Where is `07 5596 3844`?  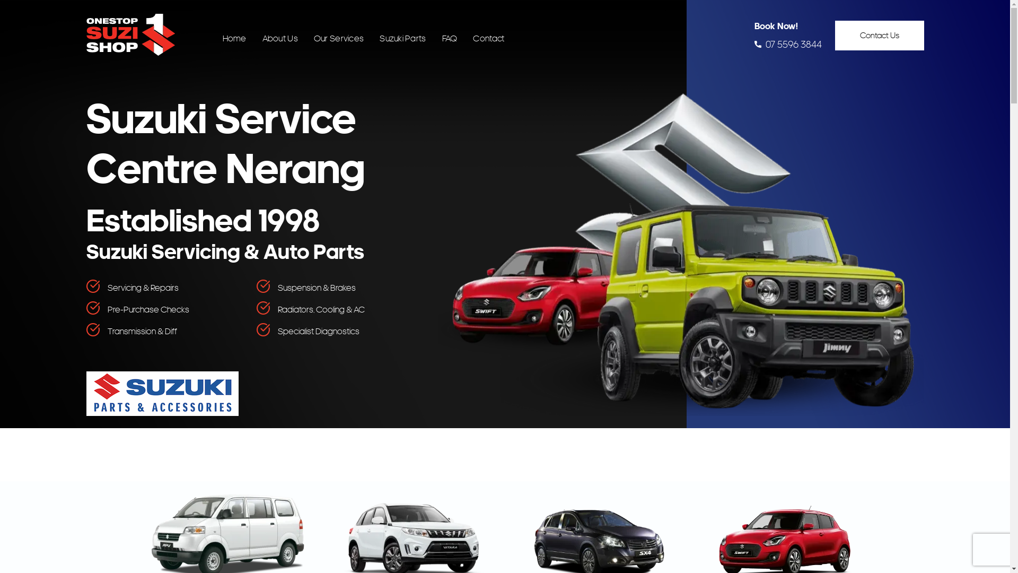
07 5596 3844 is located at coordinates (788, 45).